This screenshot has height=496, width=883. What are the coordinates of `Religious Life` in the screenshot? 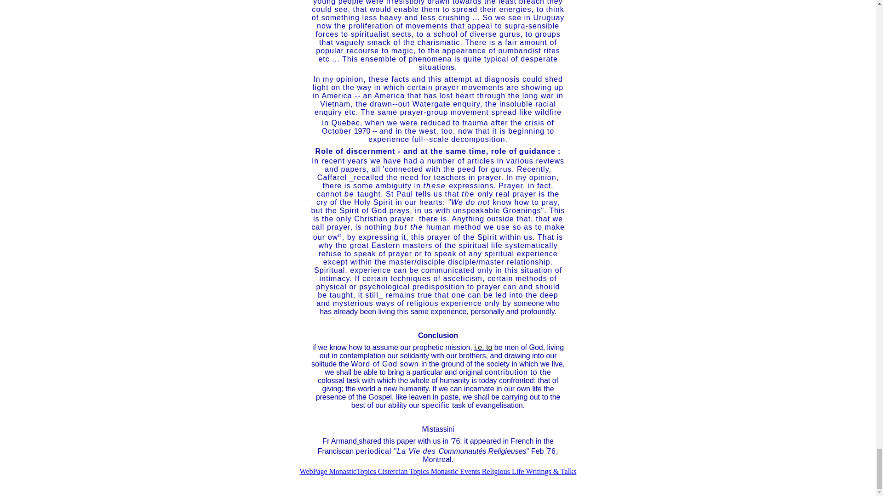 It's located at (504, 471).